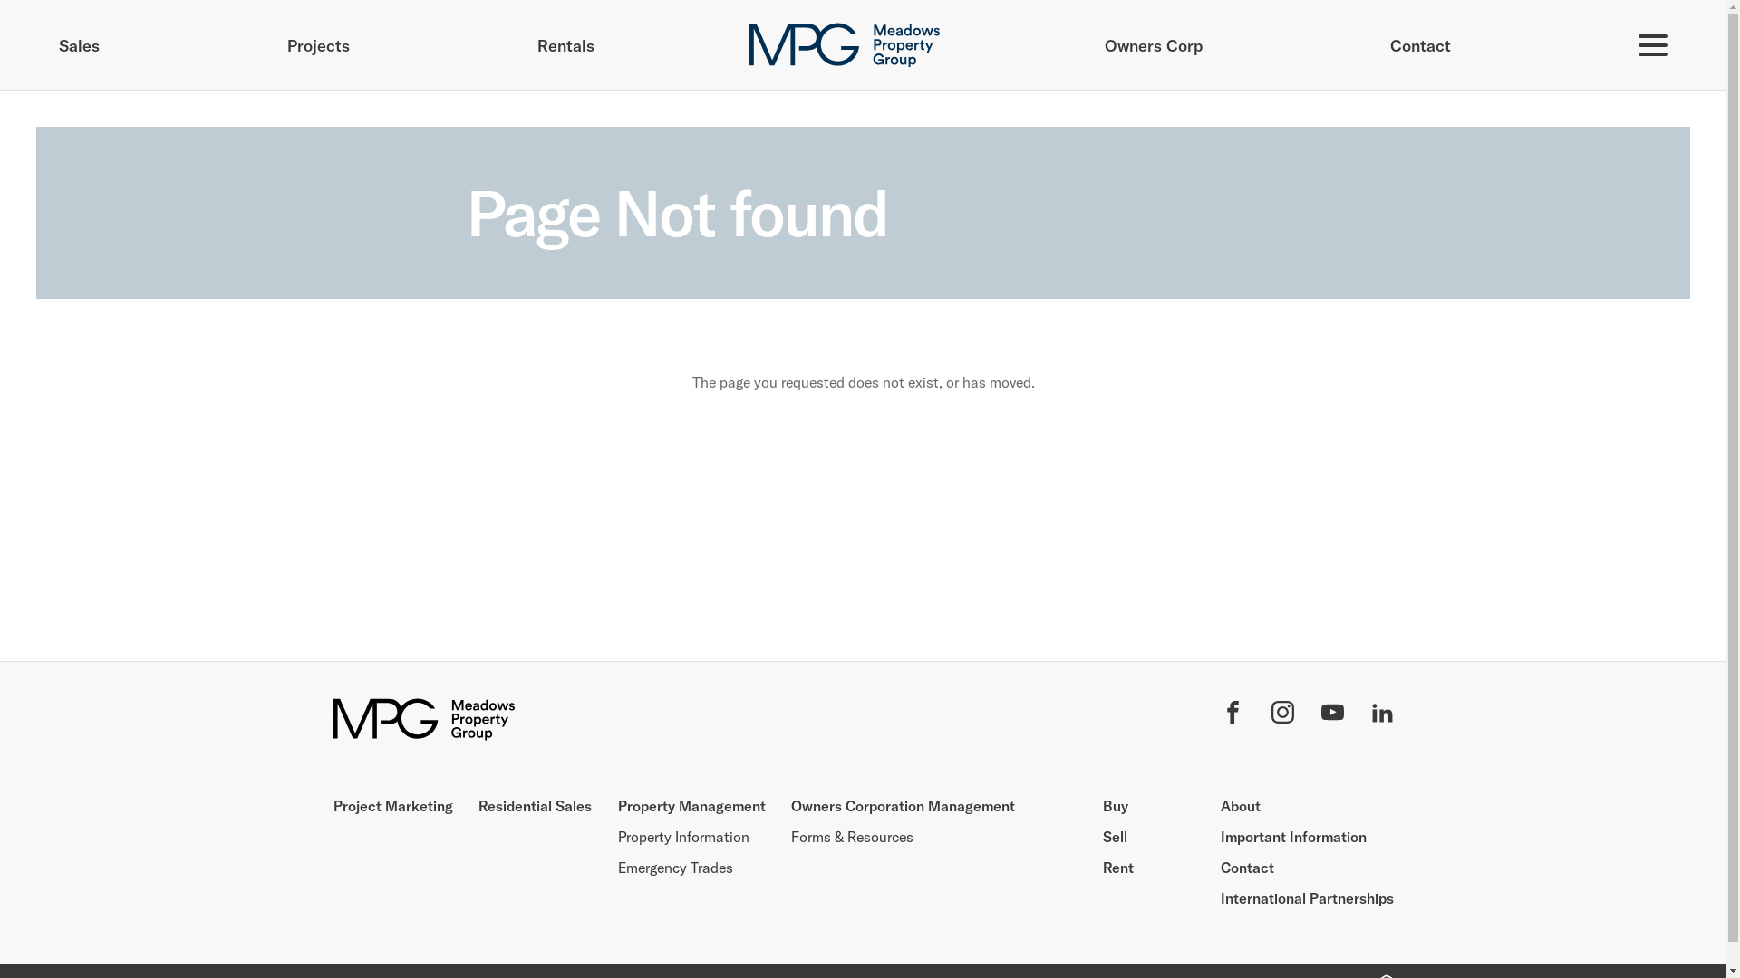  What do you see at coordinates (1240, 806) in the screenshot?
I see `About` at bounding box center [1240, 806].